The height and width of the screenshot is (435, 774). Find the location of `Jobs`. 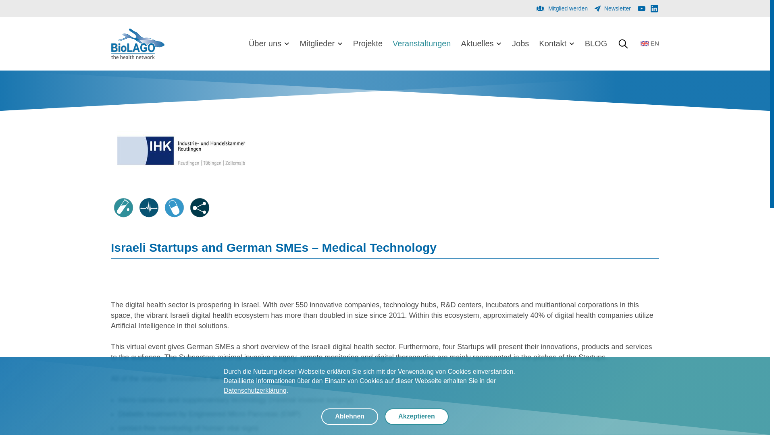

Jobs is located at coordinates (520, 43).